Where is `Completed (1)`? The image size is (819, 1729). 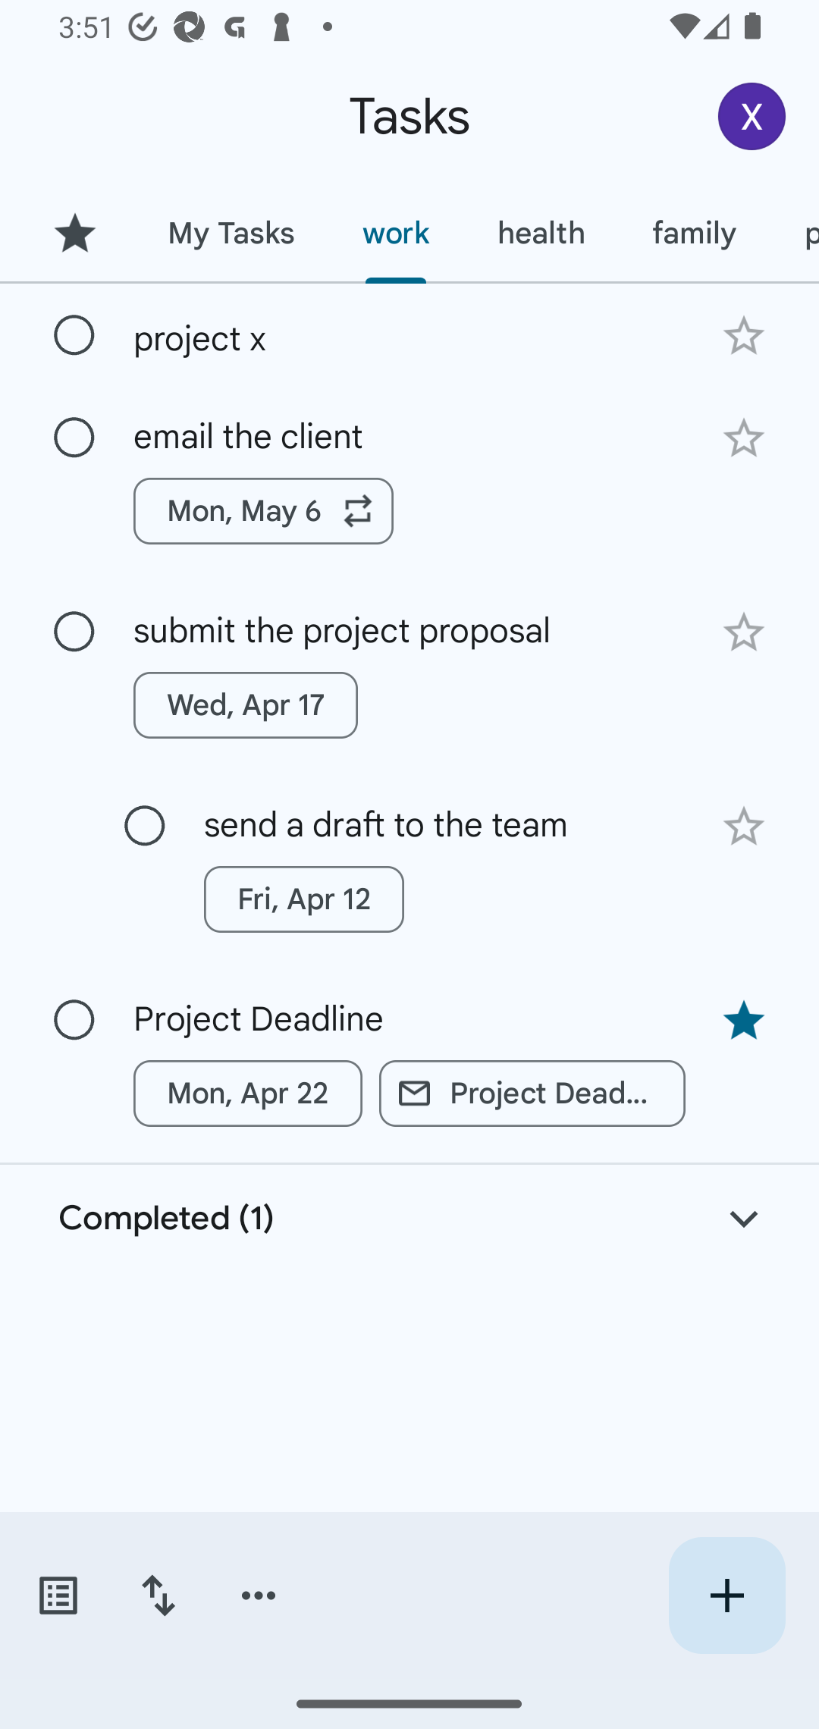 Completed (1) is located at coordinates (409, 1219).